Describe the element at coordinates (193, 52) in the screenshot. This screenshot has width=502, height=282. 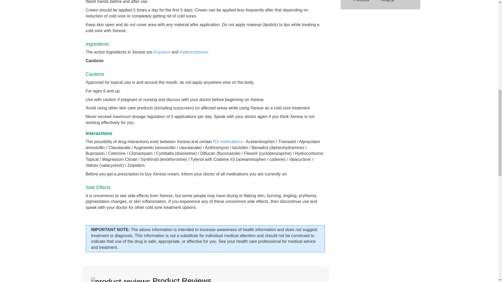
I see `Hydrocortisone` at that location.